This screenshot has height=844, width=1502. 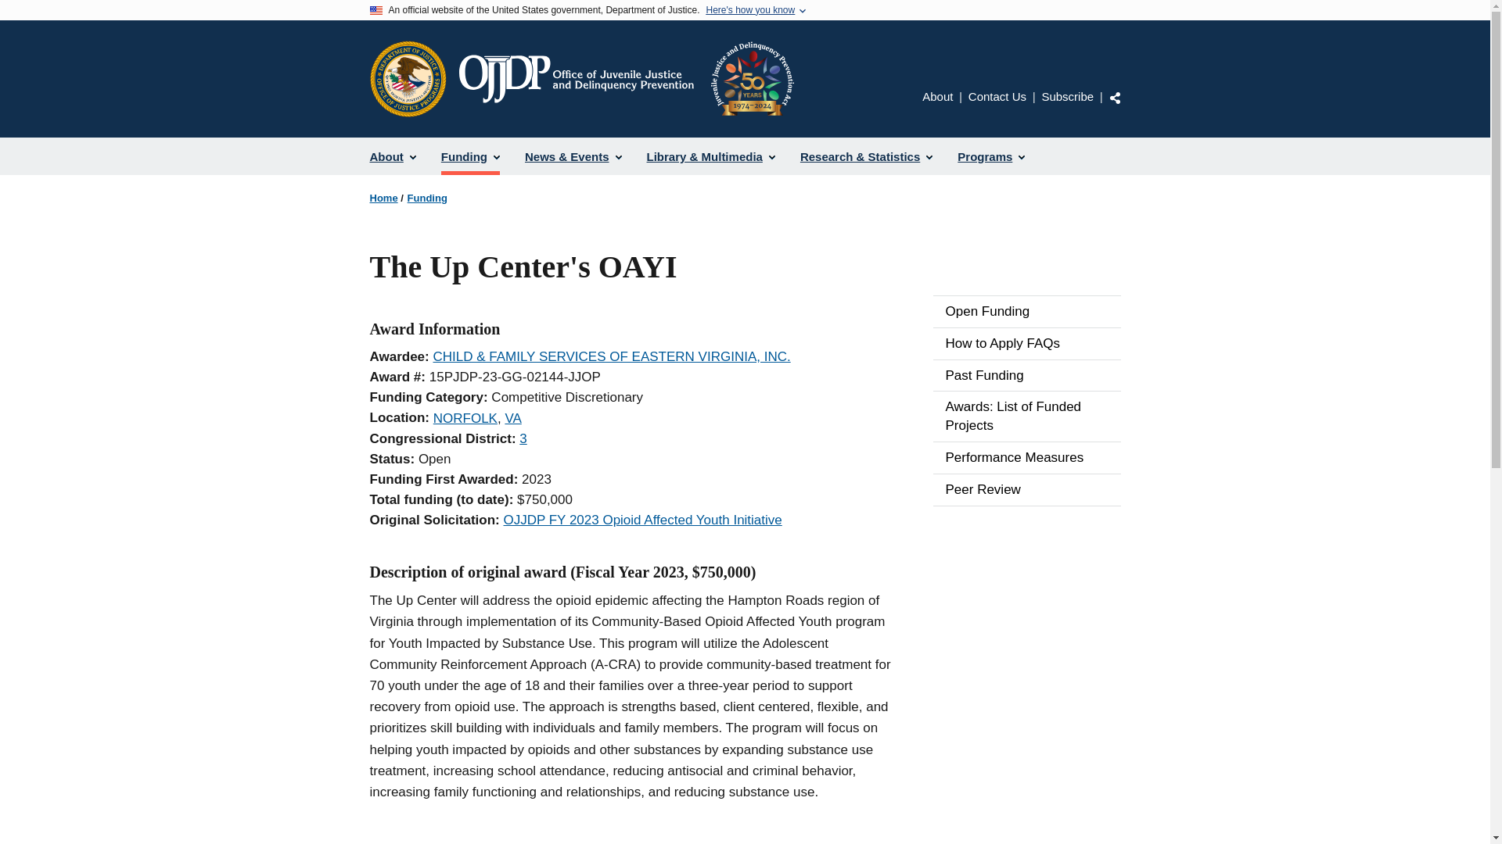 I want to click on Home, so click(x=625, y=78).